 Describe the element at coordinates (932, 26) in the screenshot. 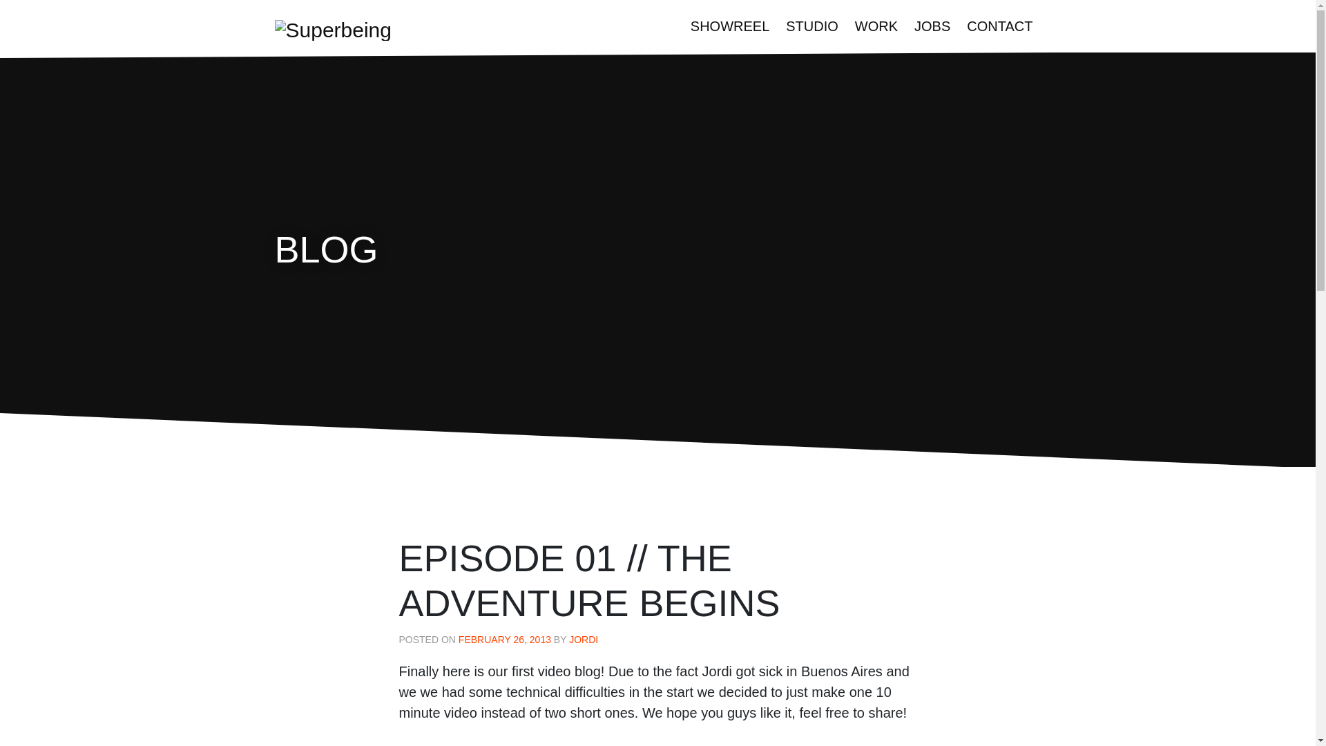

I see `JOBS` at that location.